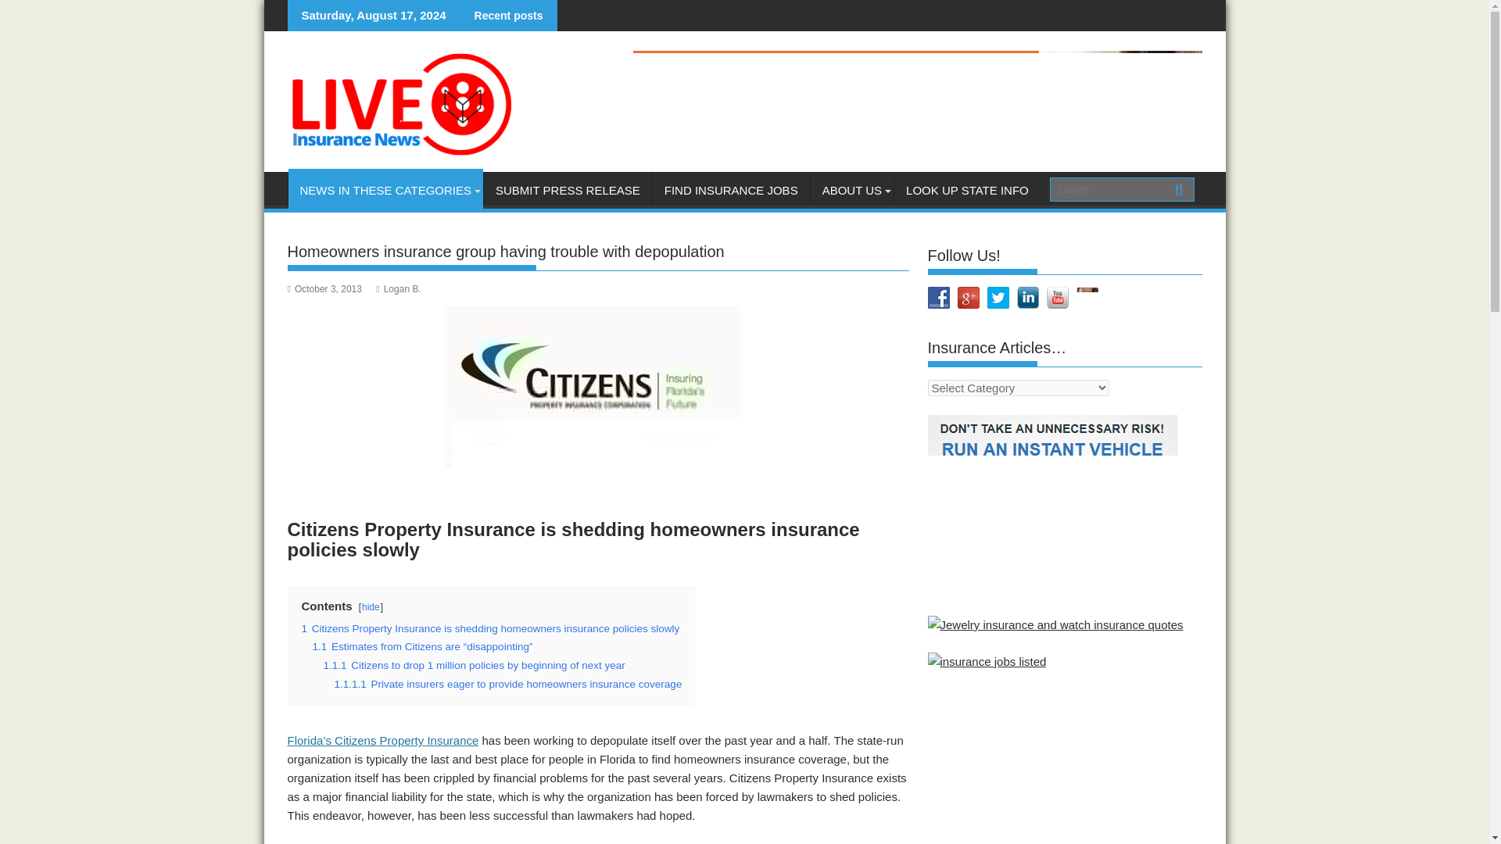 The height and width of the screenshot is (844, 1501). I want to click on October 3, 2013, so click(324, 288).